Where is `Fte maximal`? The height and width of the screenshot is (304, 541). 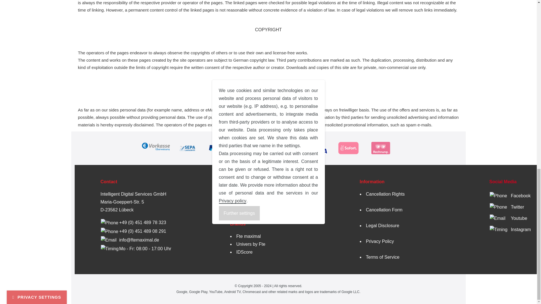
Fte maximal is located at coordinates (248, 236).